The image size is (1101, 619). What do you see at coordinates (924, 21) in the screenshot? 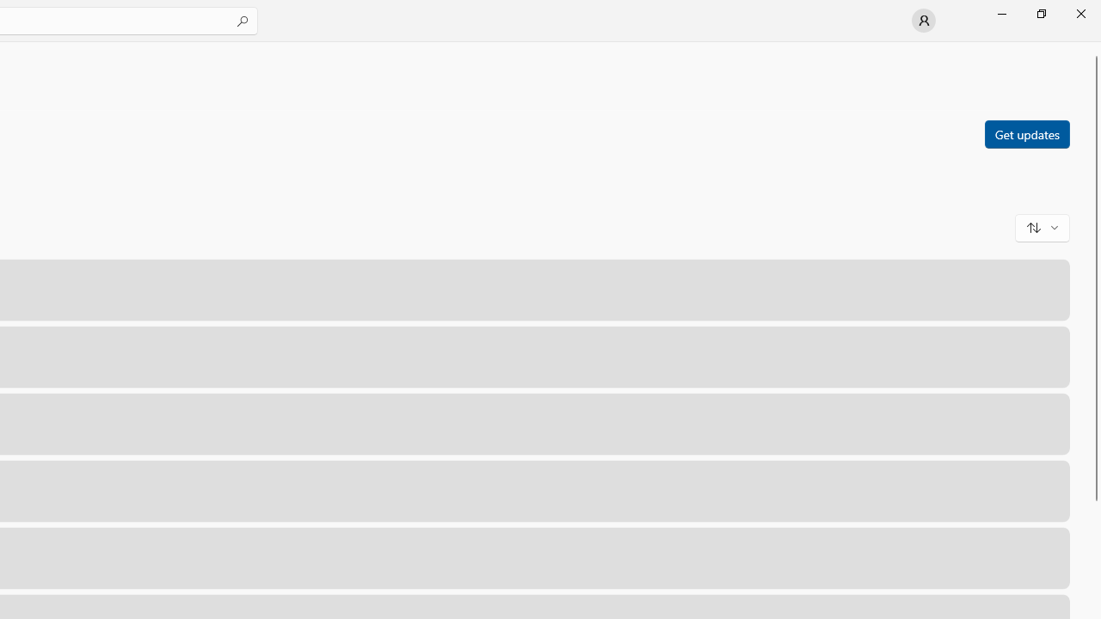
I see `User profile` at bounding box center [924, 21].